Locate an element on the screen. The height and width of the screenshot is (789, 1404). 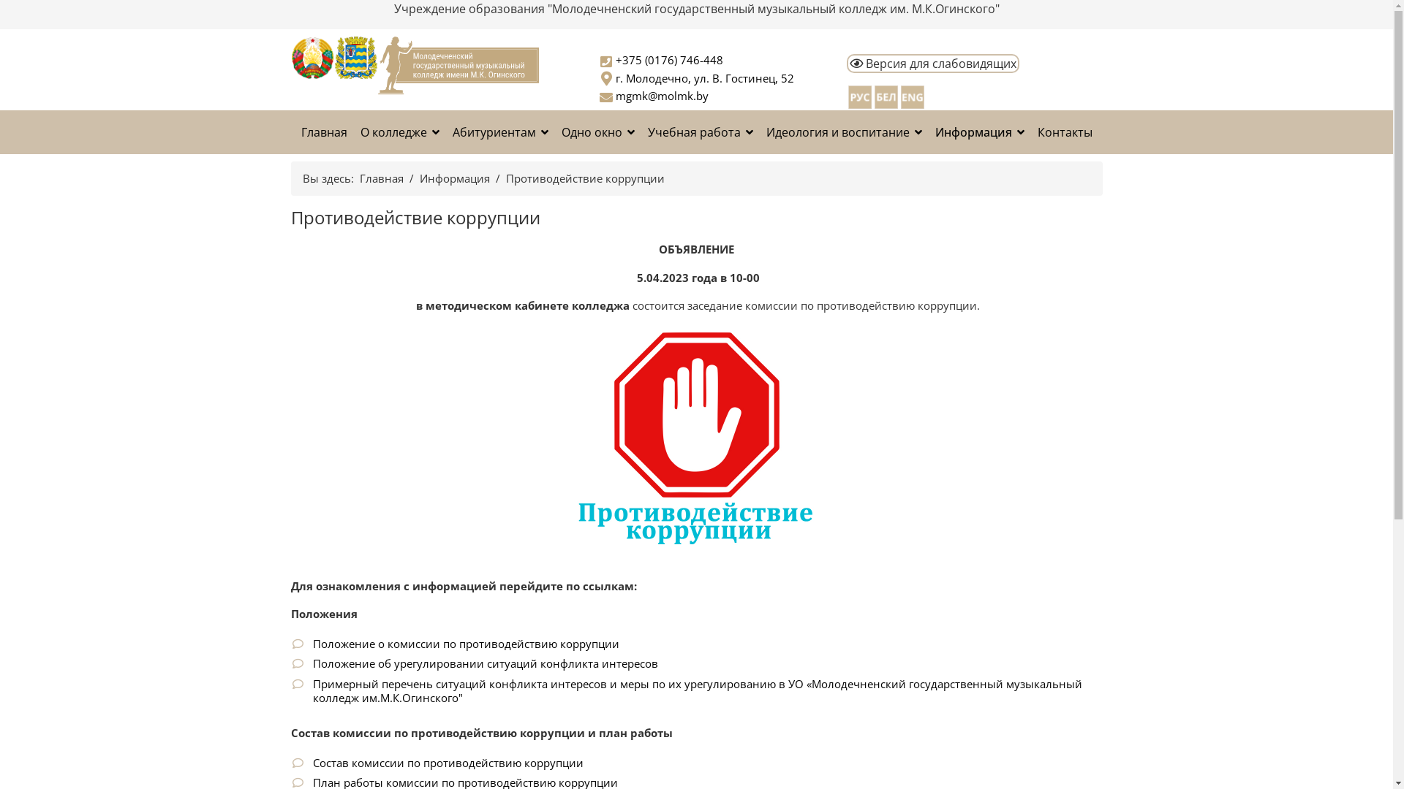
+375 (0176) 746-448 is located at coordinates (670, 60).